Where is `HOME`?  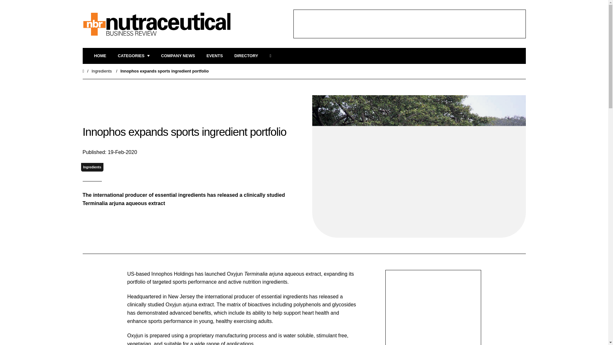
HOME is located at coordinates (100, 56).